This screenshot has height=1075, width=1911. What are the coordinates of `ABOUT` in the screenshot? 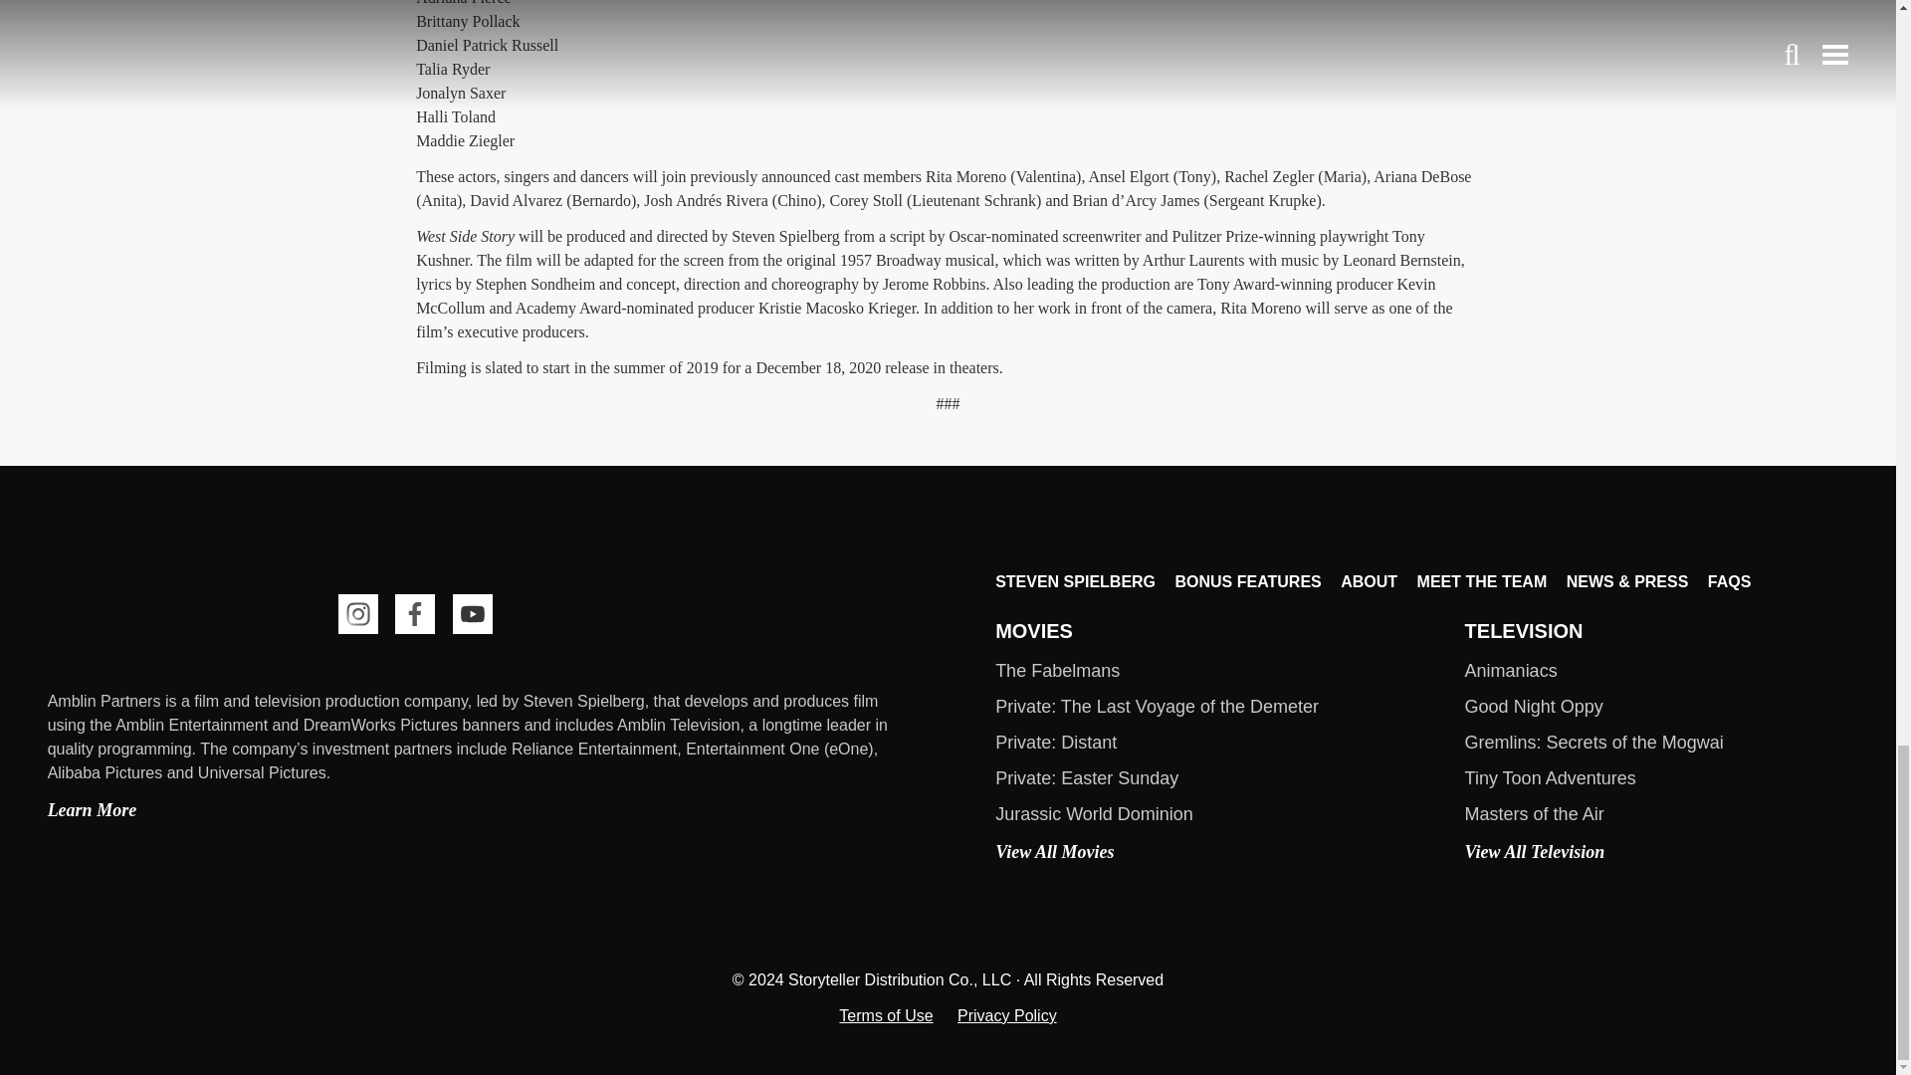 It's located at (1369, 582).